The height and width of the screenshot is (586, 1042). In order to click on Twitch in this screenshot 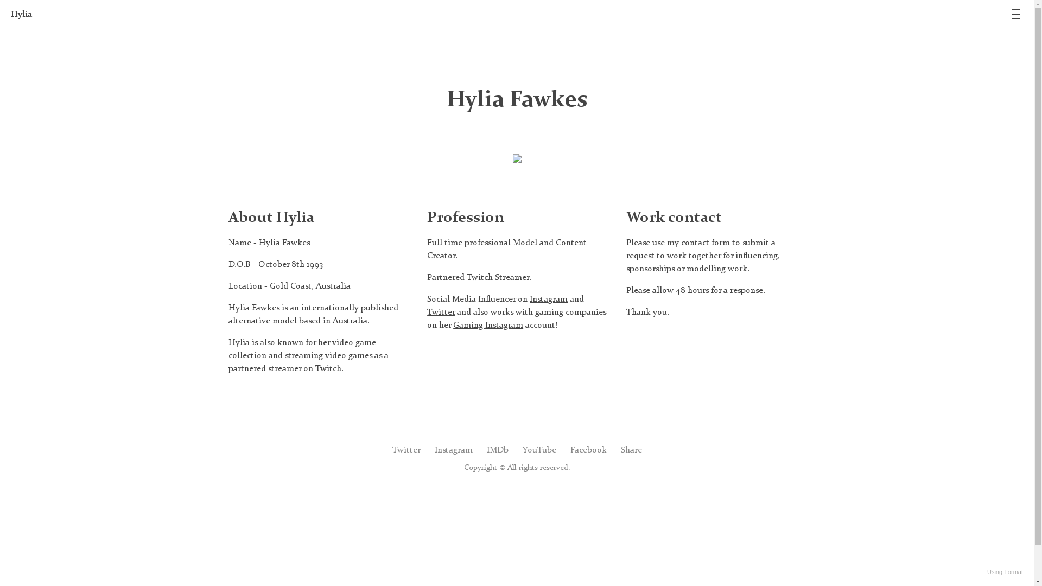, I will do `click(480, 277)`.